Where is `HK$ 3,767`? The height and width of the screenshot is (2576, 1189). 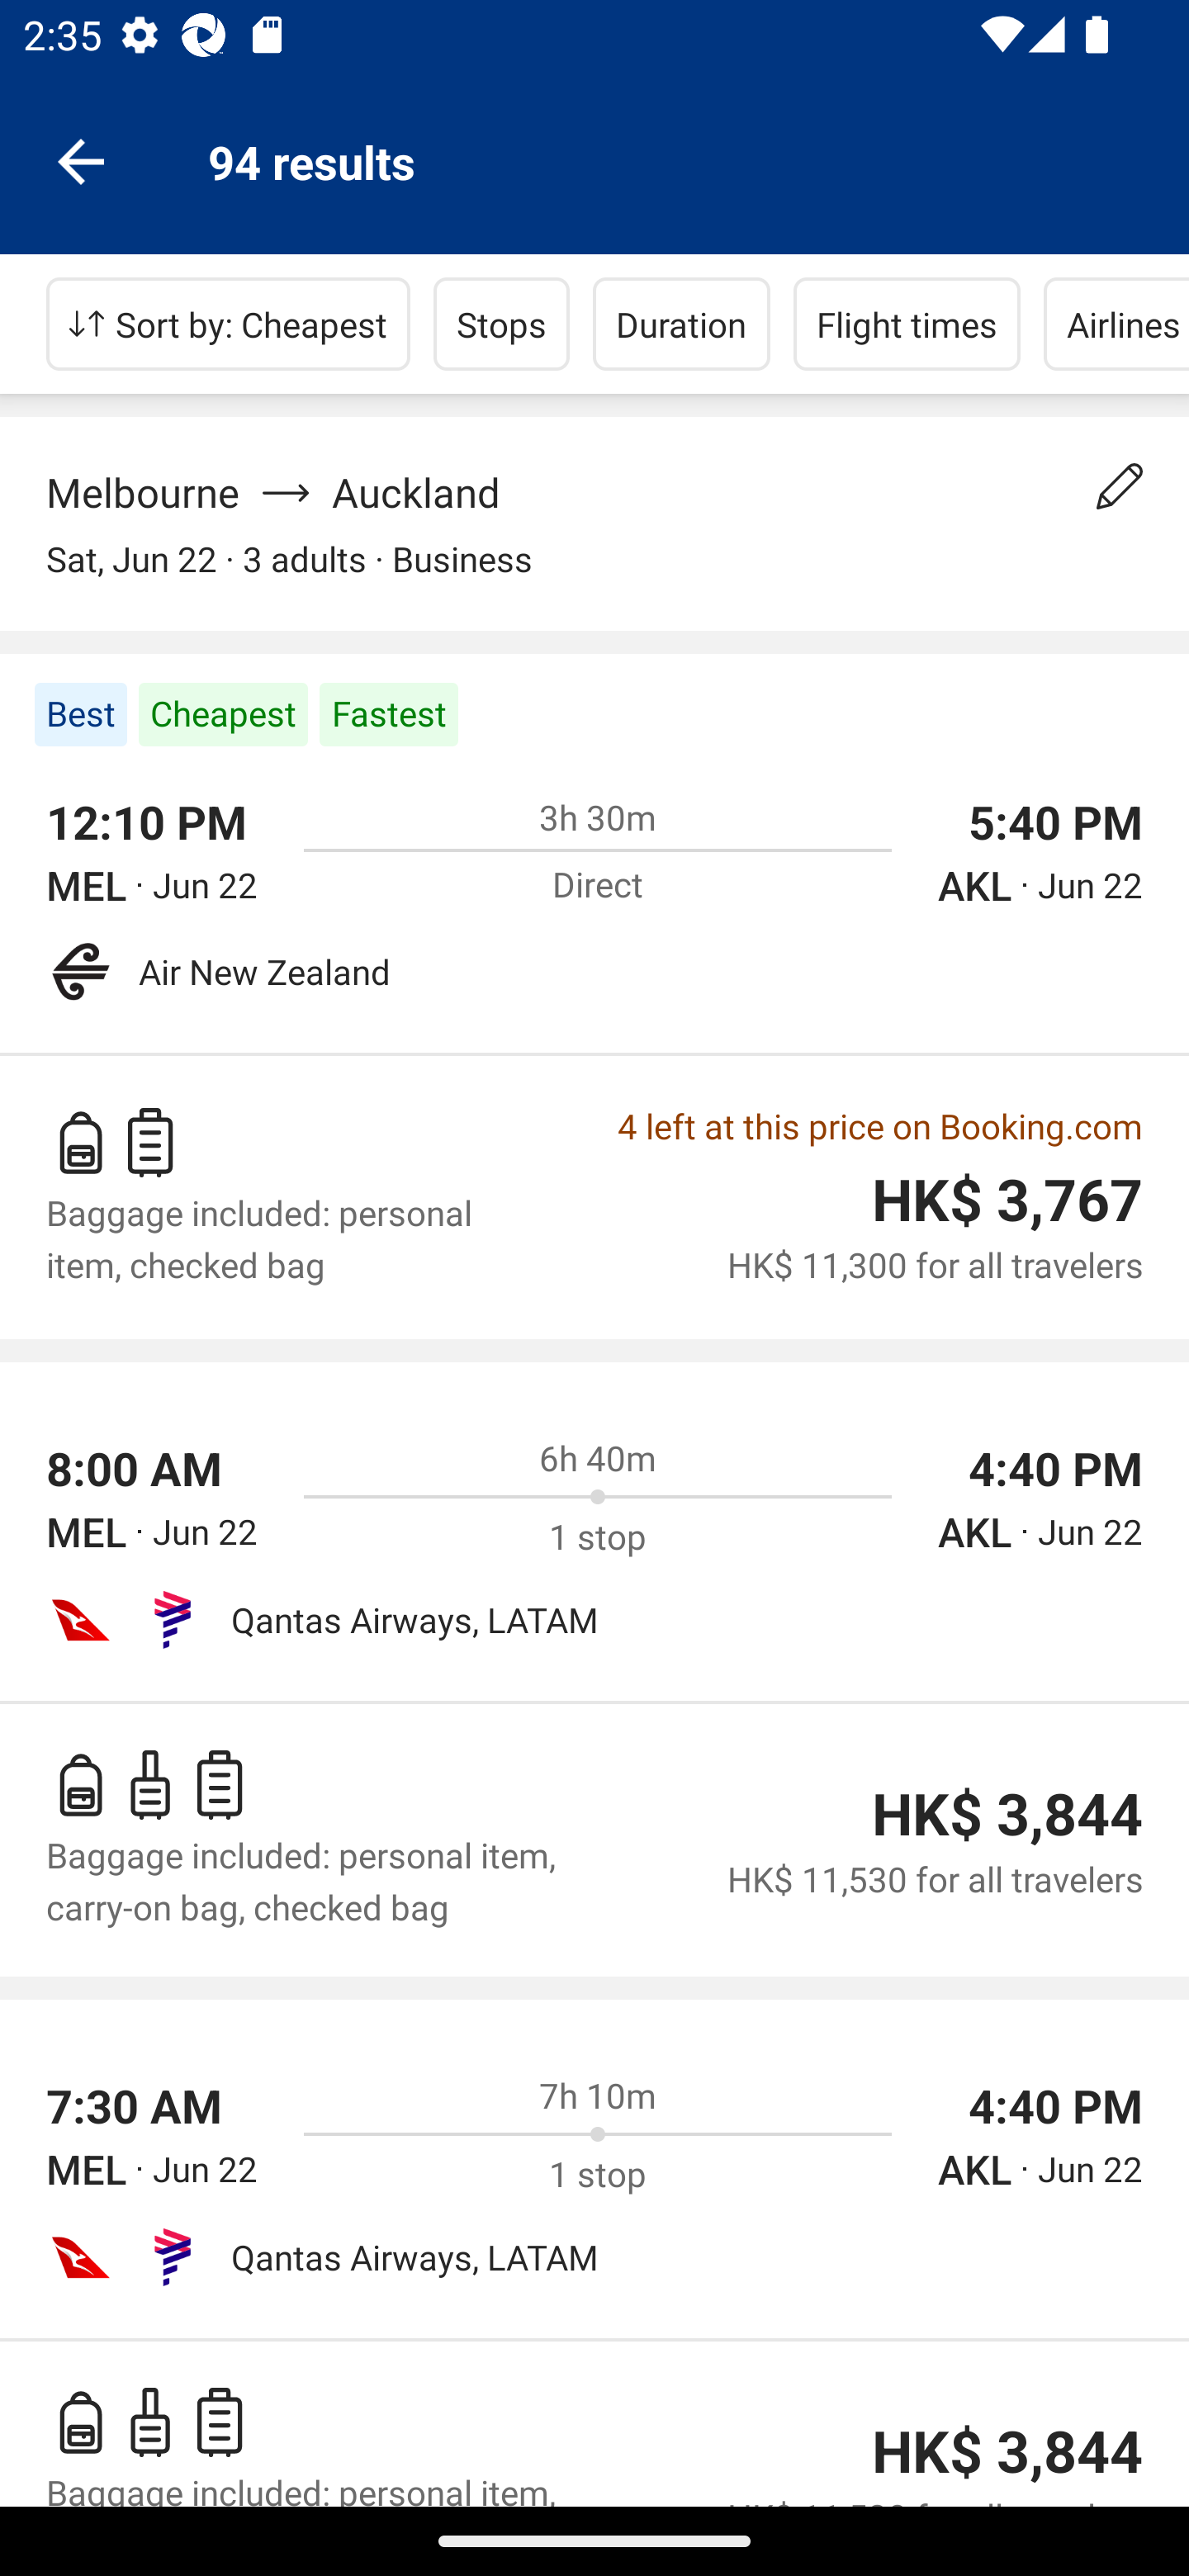
HK$ 3,767 is located at coordinates (1007, 1200).